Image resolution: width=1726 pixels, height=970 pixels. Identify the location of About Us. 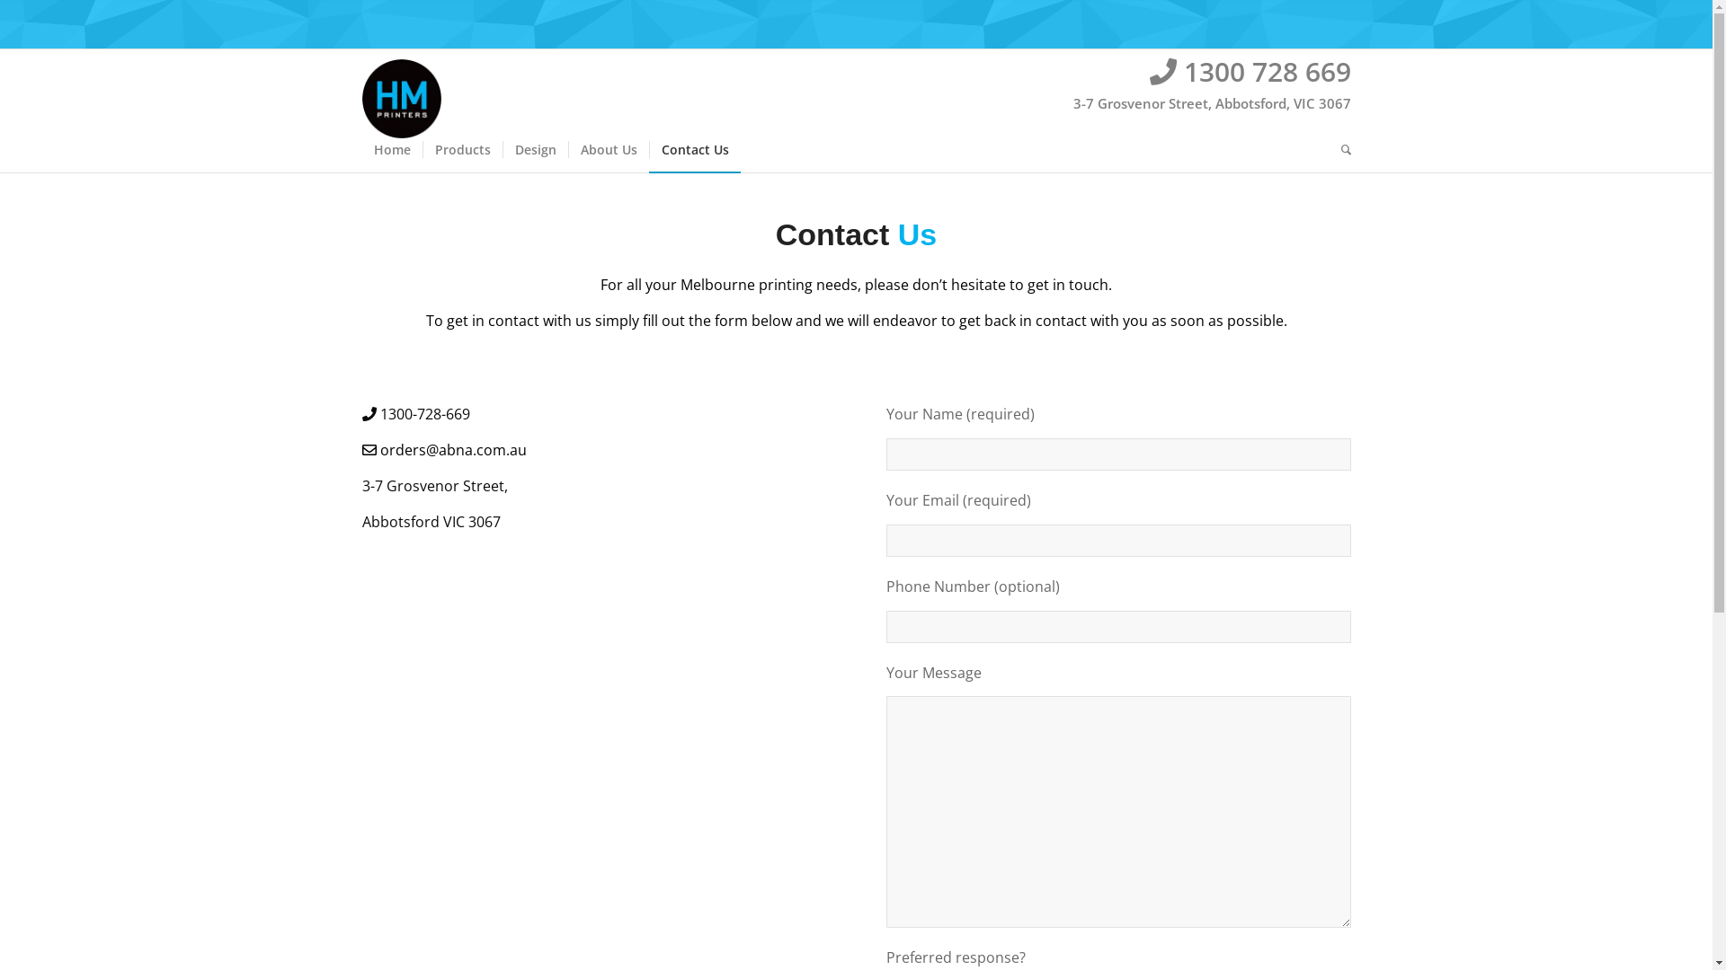
(609, 150).